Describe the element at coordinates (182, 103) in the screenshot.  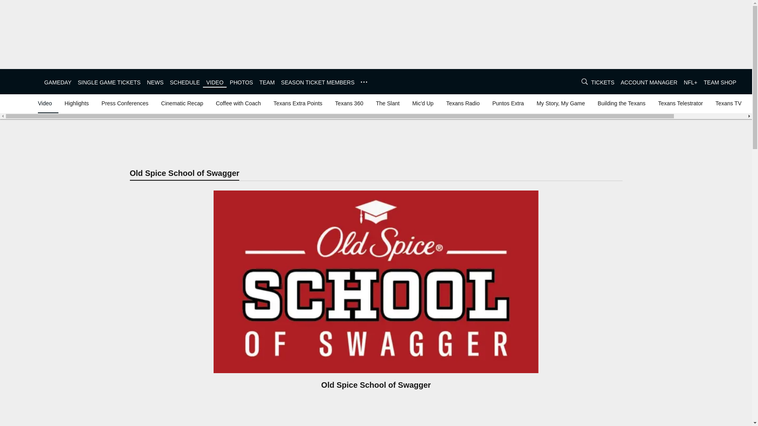
I see `Cinematic Recap` at that location.